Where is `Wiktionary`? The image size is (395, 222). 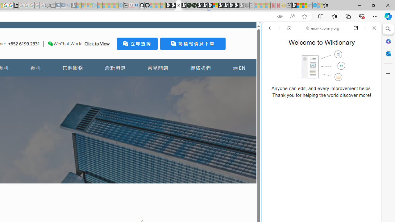
Wiktionary is located at coordinates (319, 206).